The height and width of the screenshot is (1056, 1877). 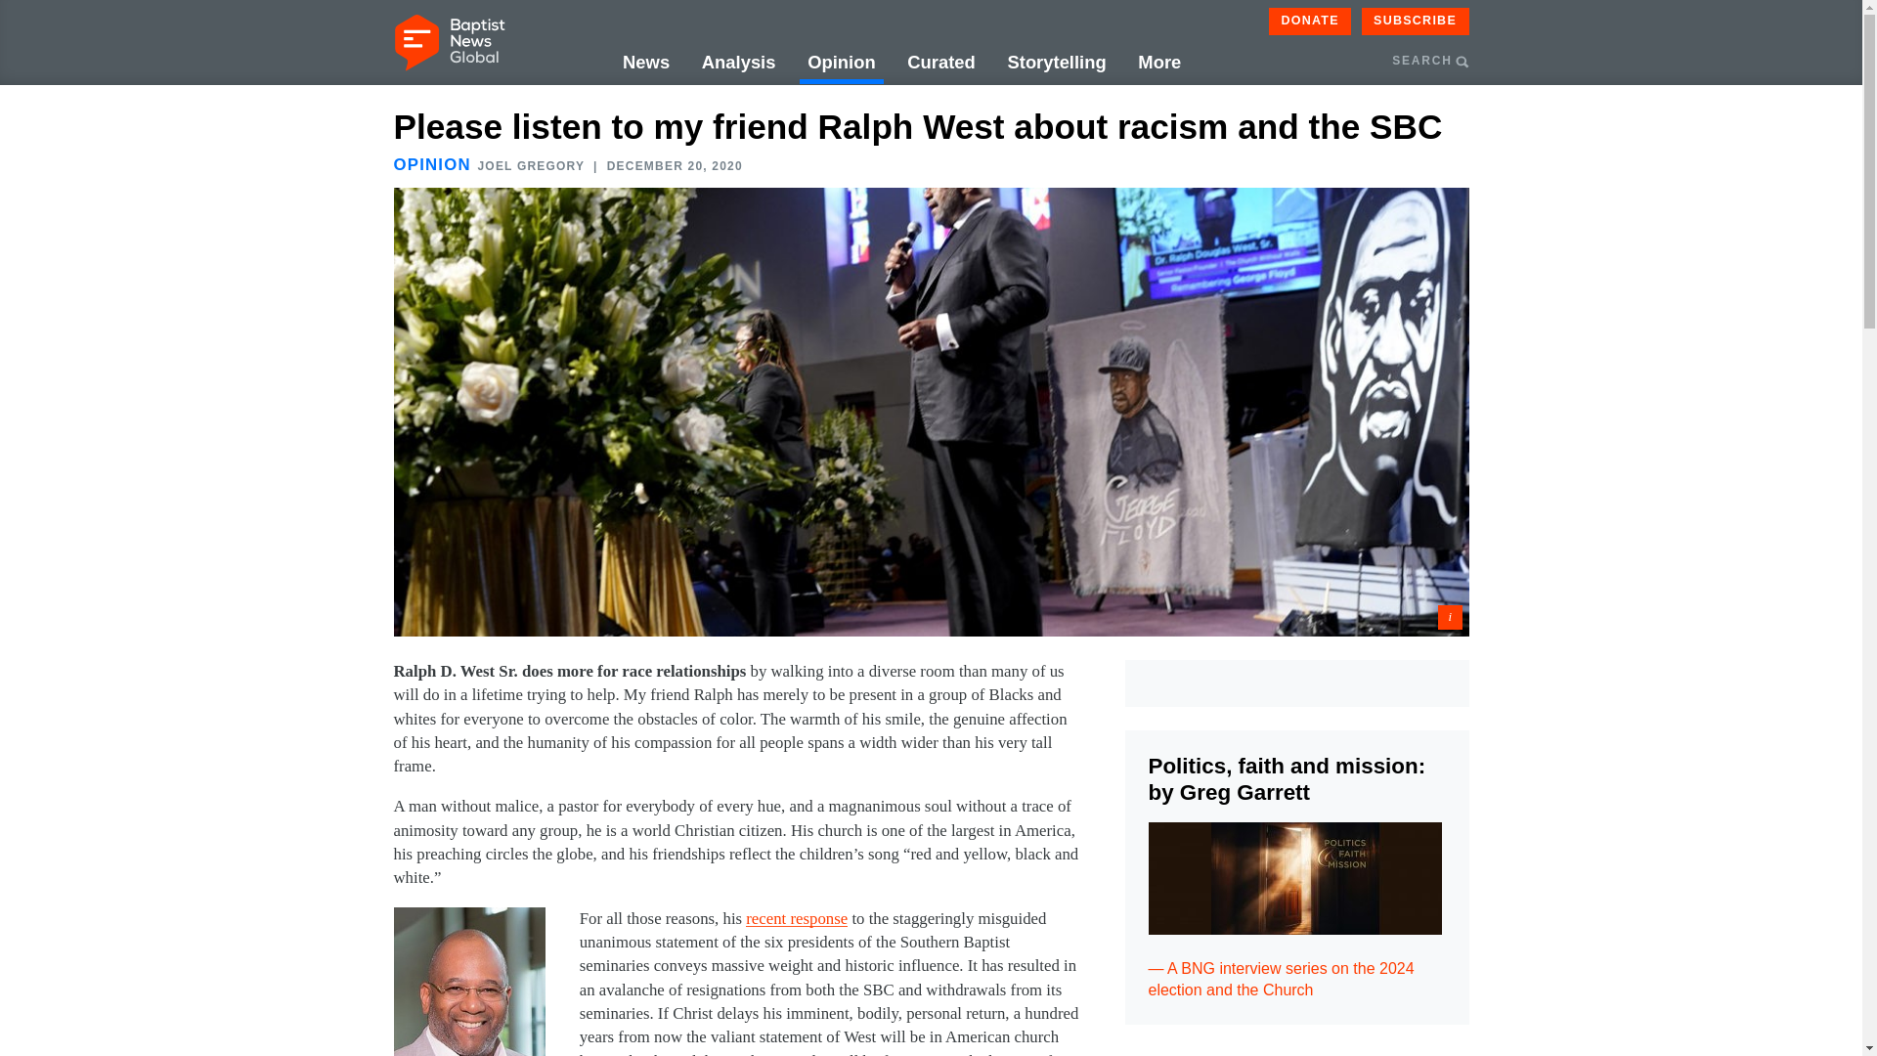 I want to click on More, so click(x=1158, y=64).